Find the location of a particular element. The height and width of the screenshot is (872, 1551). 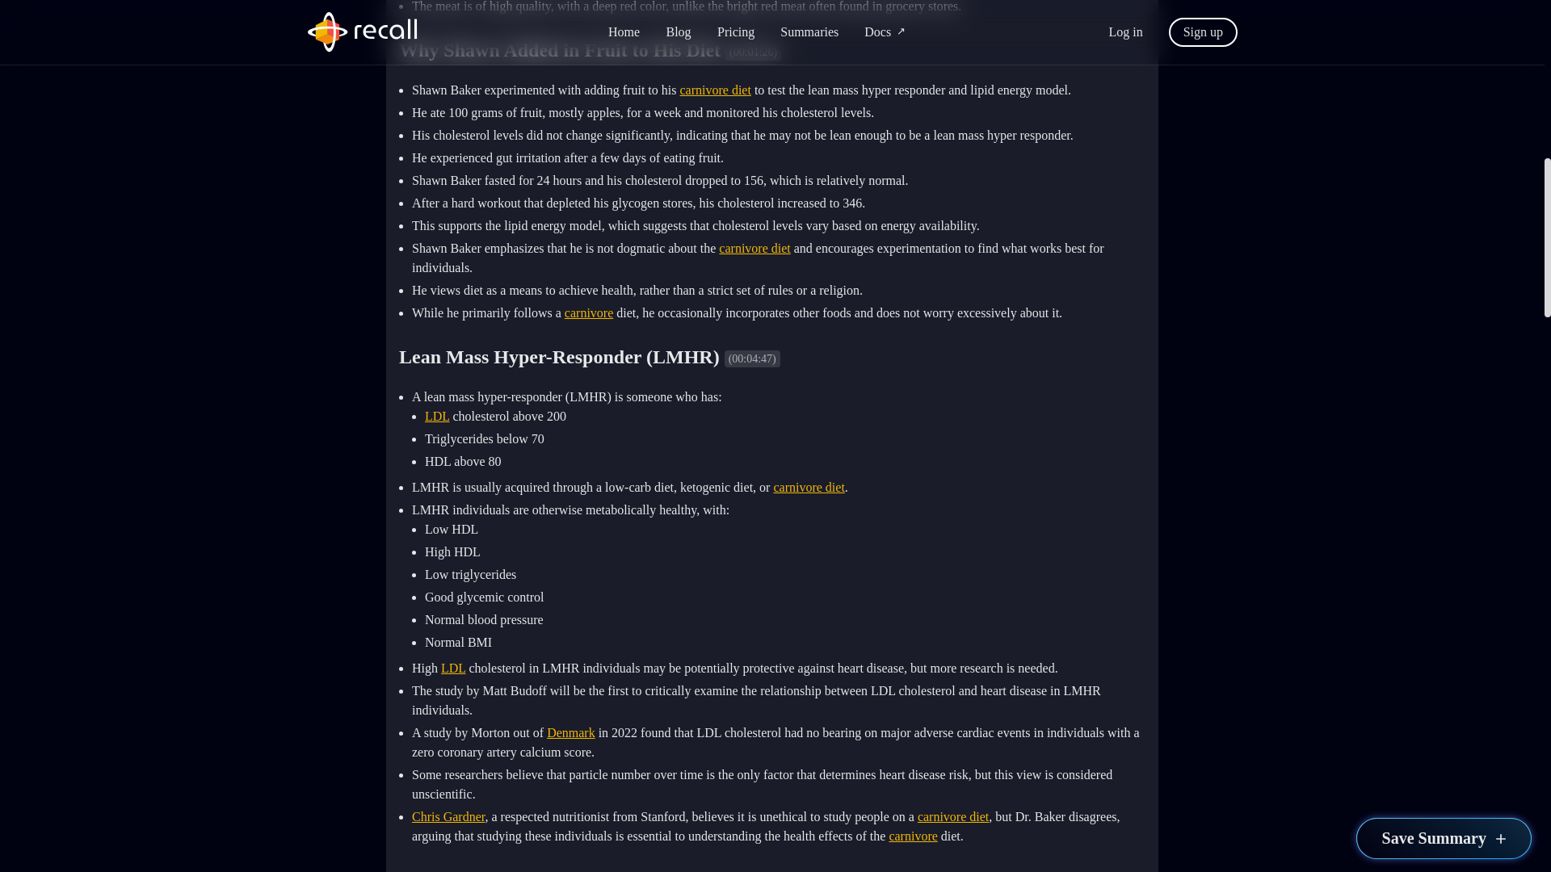

carnivore is located at coordinates (588, 313).